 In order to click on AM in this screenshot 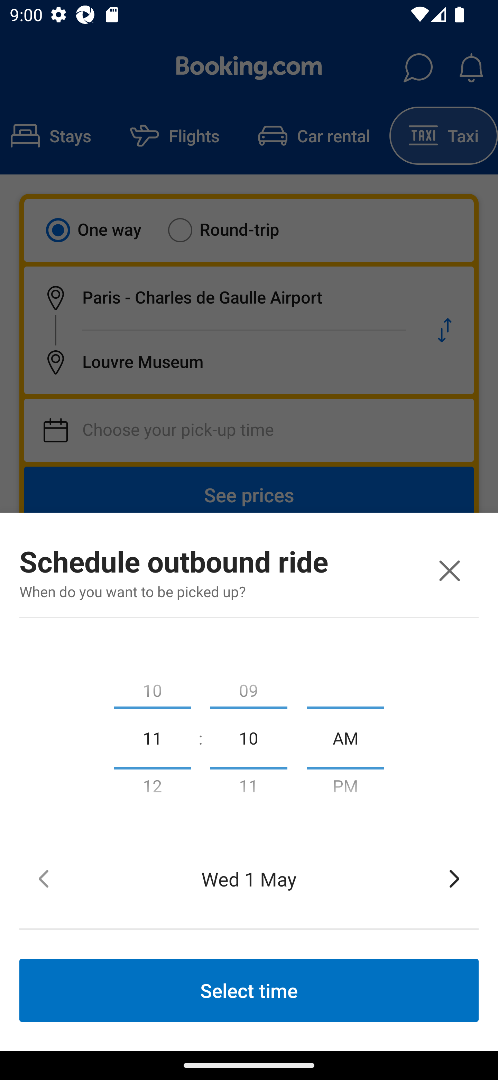, I will do `click(345, 737)`.